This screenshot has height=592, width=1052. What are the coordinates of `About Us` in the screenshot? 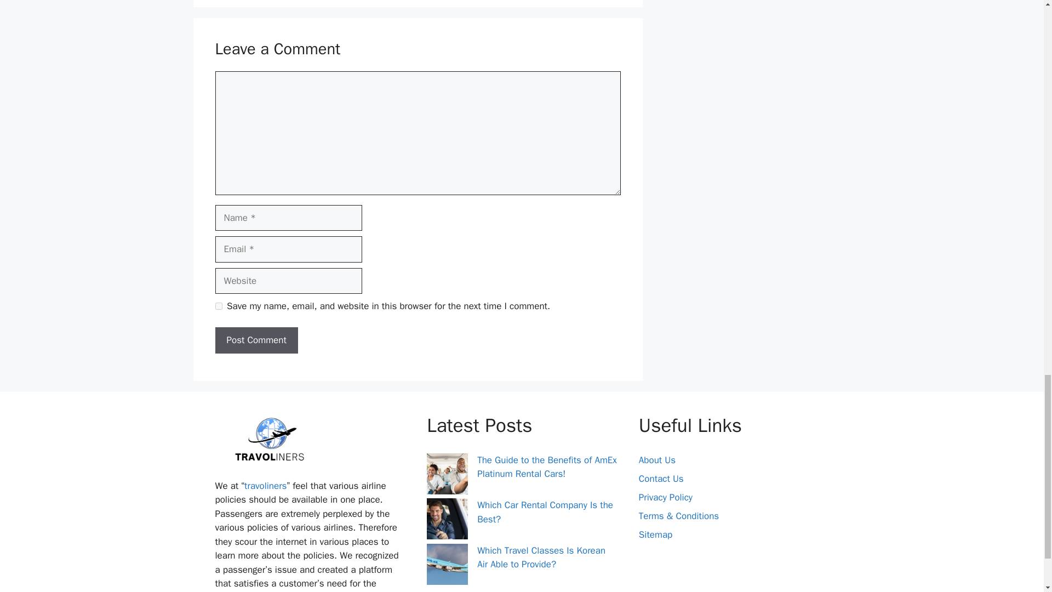 It's located at (656, 460).